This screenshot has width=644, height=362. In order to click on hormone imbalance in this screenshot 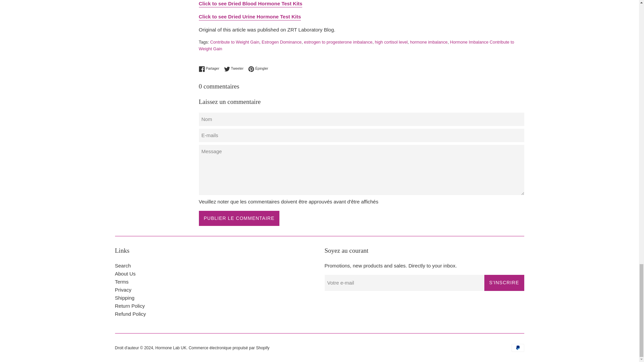, I will do `click(429, 42)`.